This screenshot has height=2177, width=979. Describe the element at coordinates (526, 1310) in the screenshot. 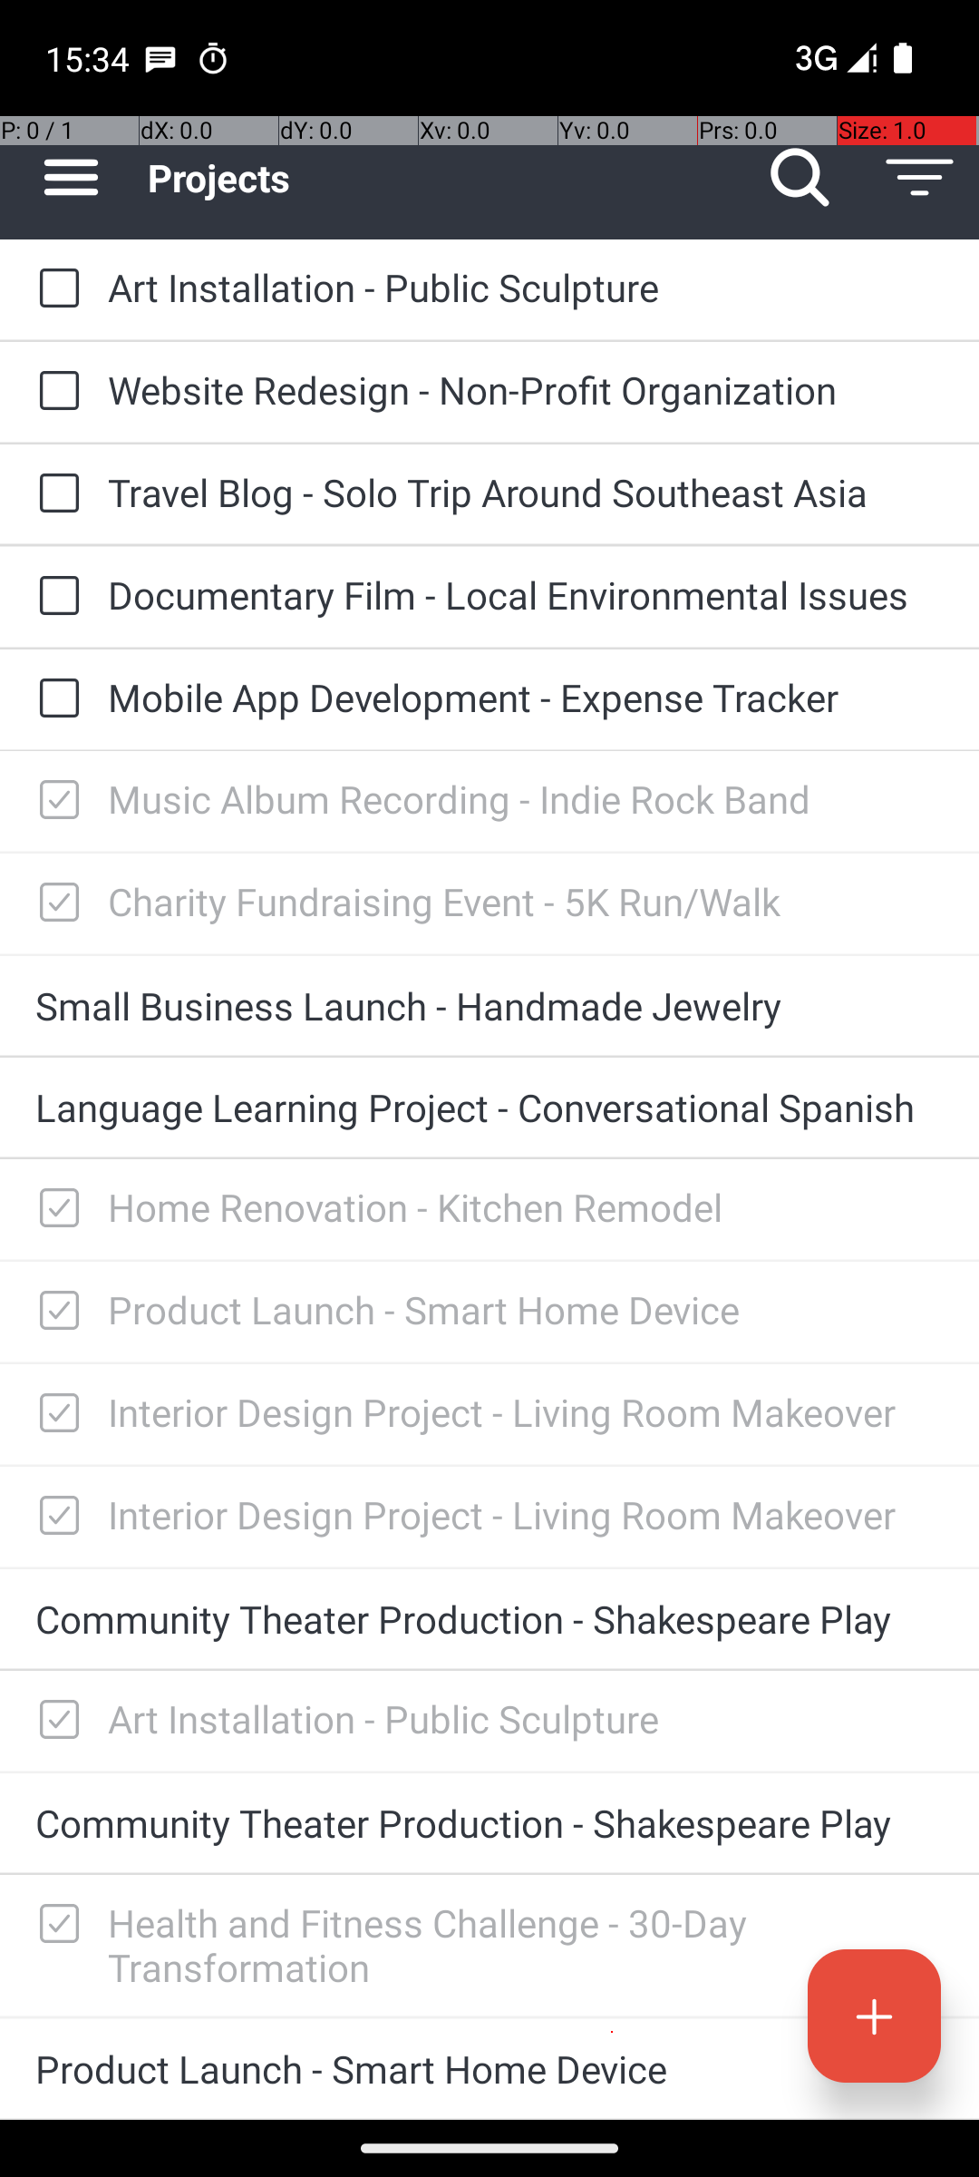

I see `Product Launch - Smart Home Device` at that location.